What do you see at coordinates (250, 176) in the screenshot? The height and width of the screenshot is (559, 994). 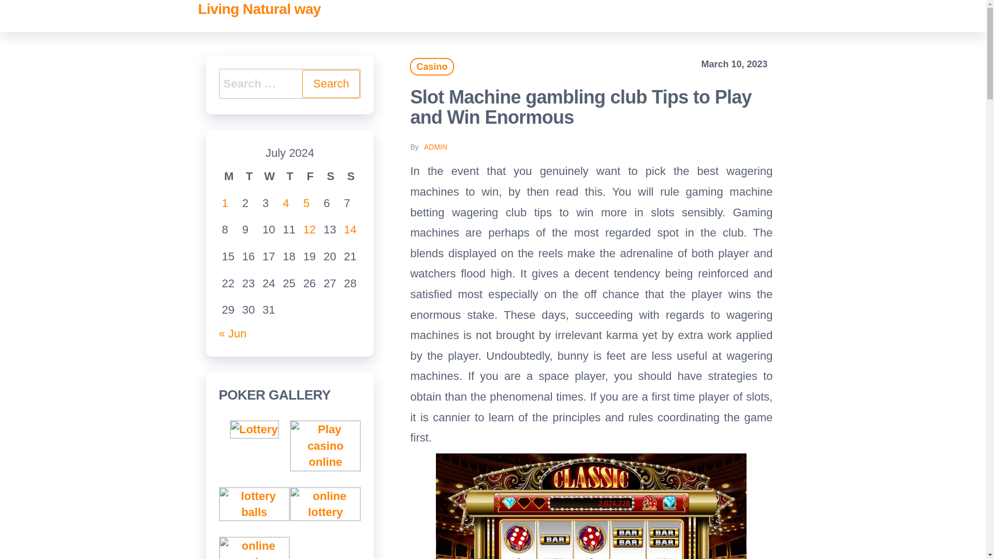 I see `Tuesday` at bounding box center [250, 176].